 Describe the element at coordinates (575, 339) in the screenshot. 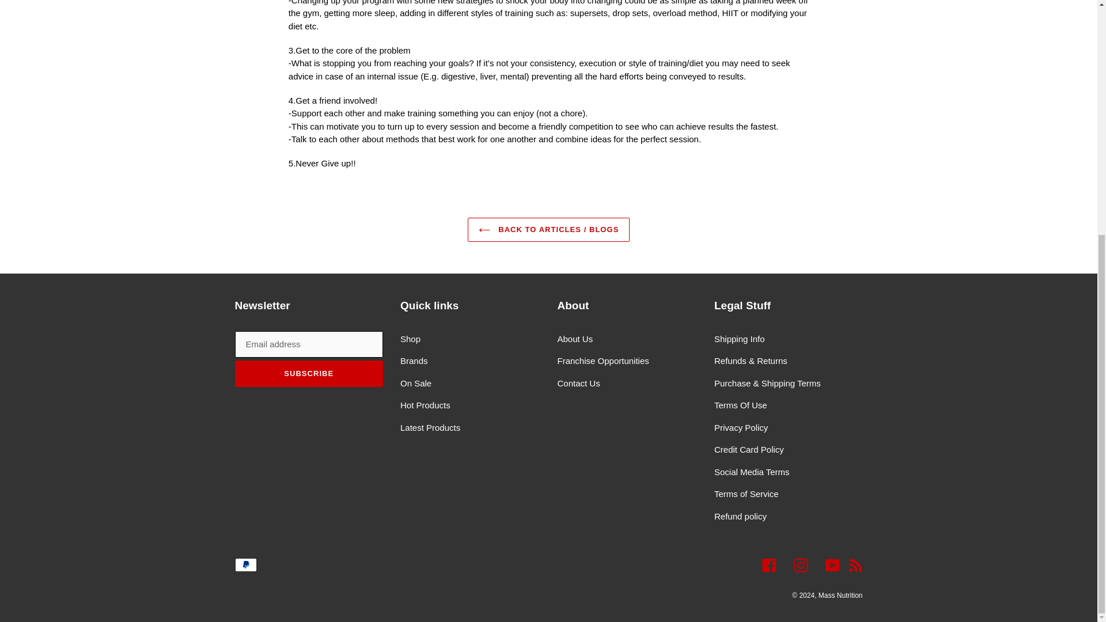

I see `About Us` at that location.